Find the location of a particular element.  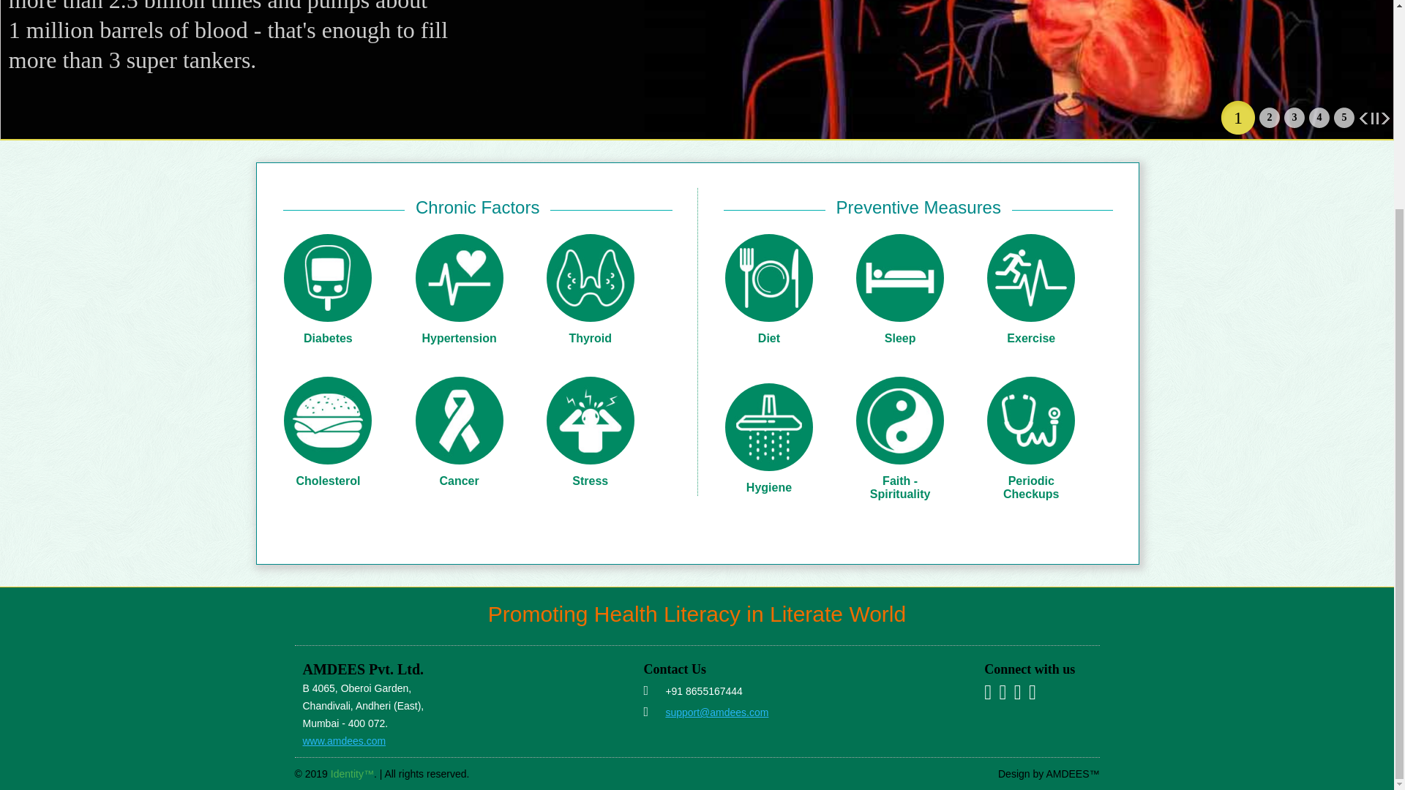

Lungs is located at coordinates (1319, 117).